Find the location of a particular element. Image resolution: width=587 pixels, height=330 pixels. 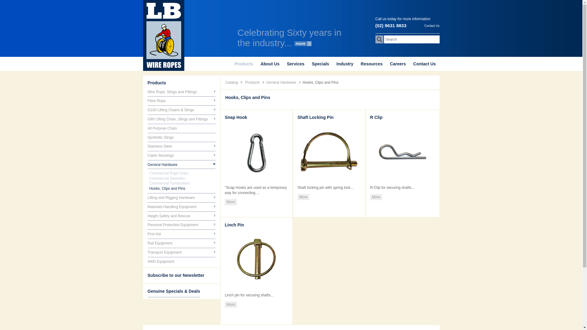

Height Safety and Rescue is located at coordinates (169, 216).